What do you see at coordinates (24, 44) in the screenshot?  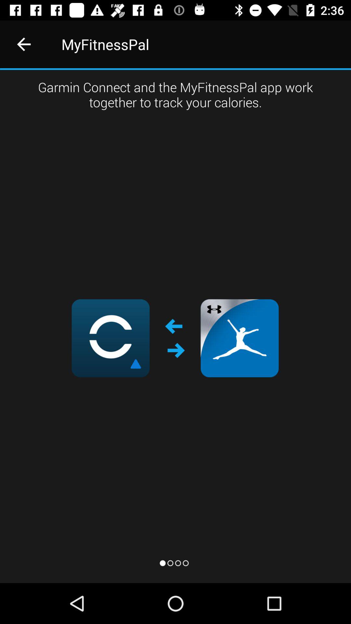 I see `turn off icon to the left of myfitnesspal` at bounding box center [24, 44].